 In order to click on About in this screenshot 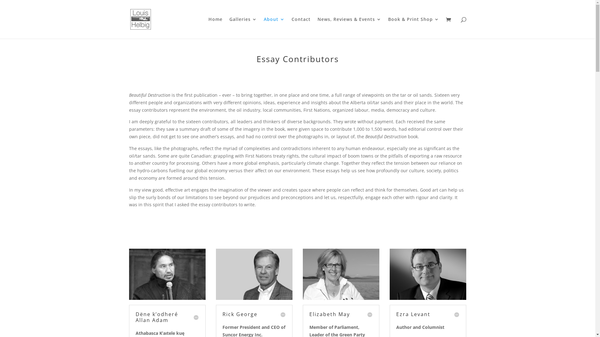, I will do `click(274, 28)`.